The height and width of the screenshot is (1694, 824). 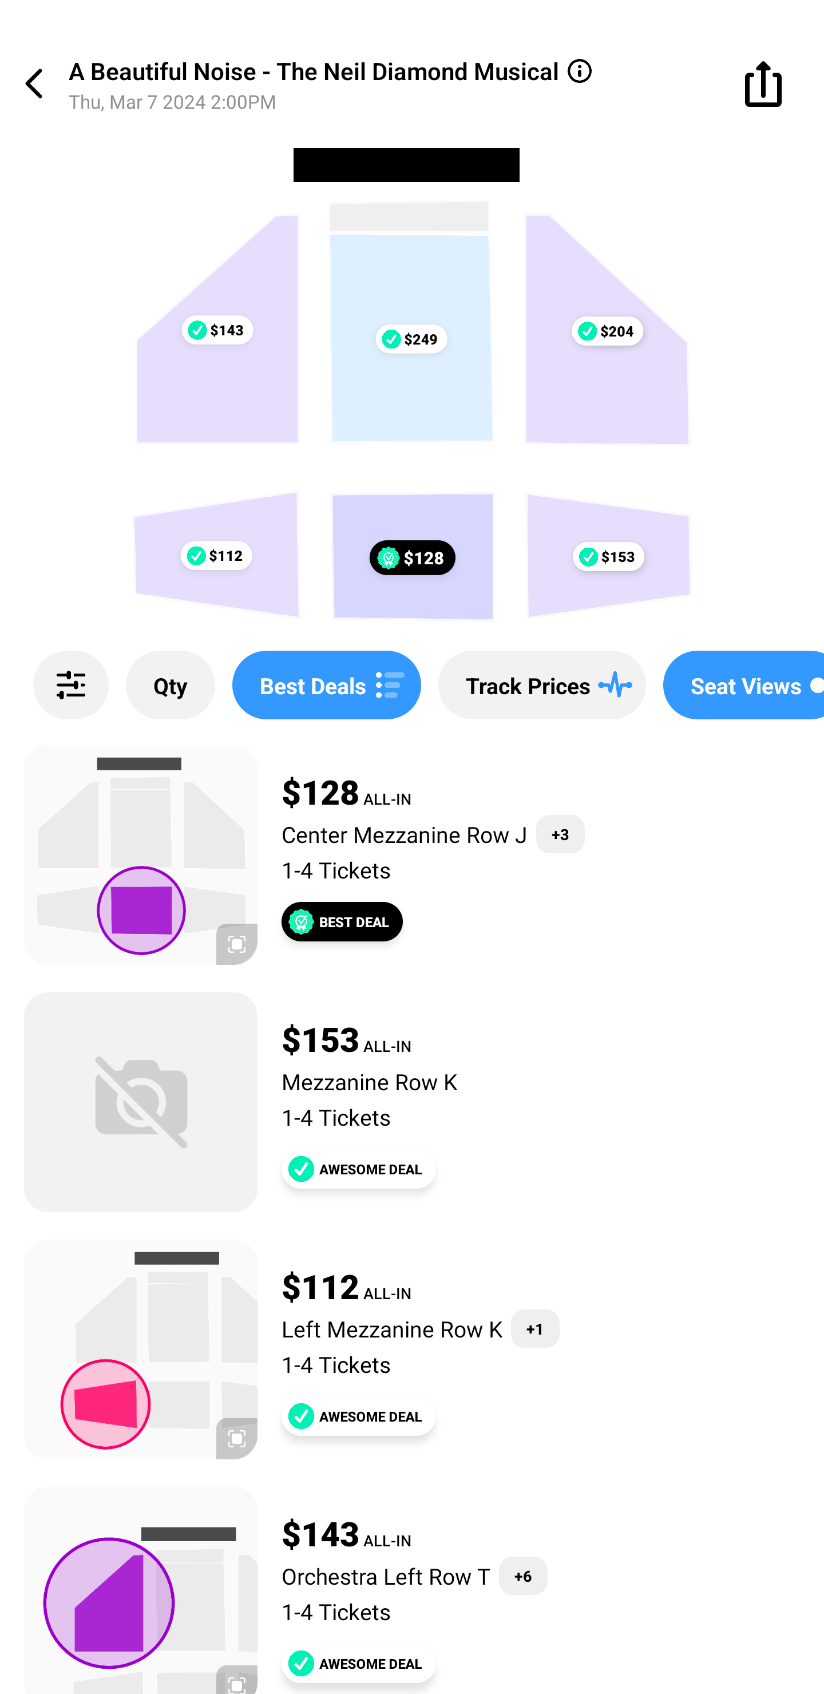 What do you see at coordinates (326, 685) in the screenshot?
I see `Best Deals` at bounding box center [326, 685].